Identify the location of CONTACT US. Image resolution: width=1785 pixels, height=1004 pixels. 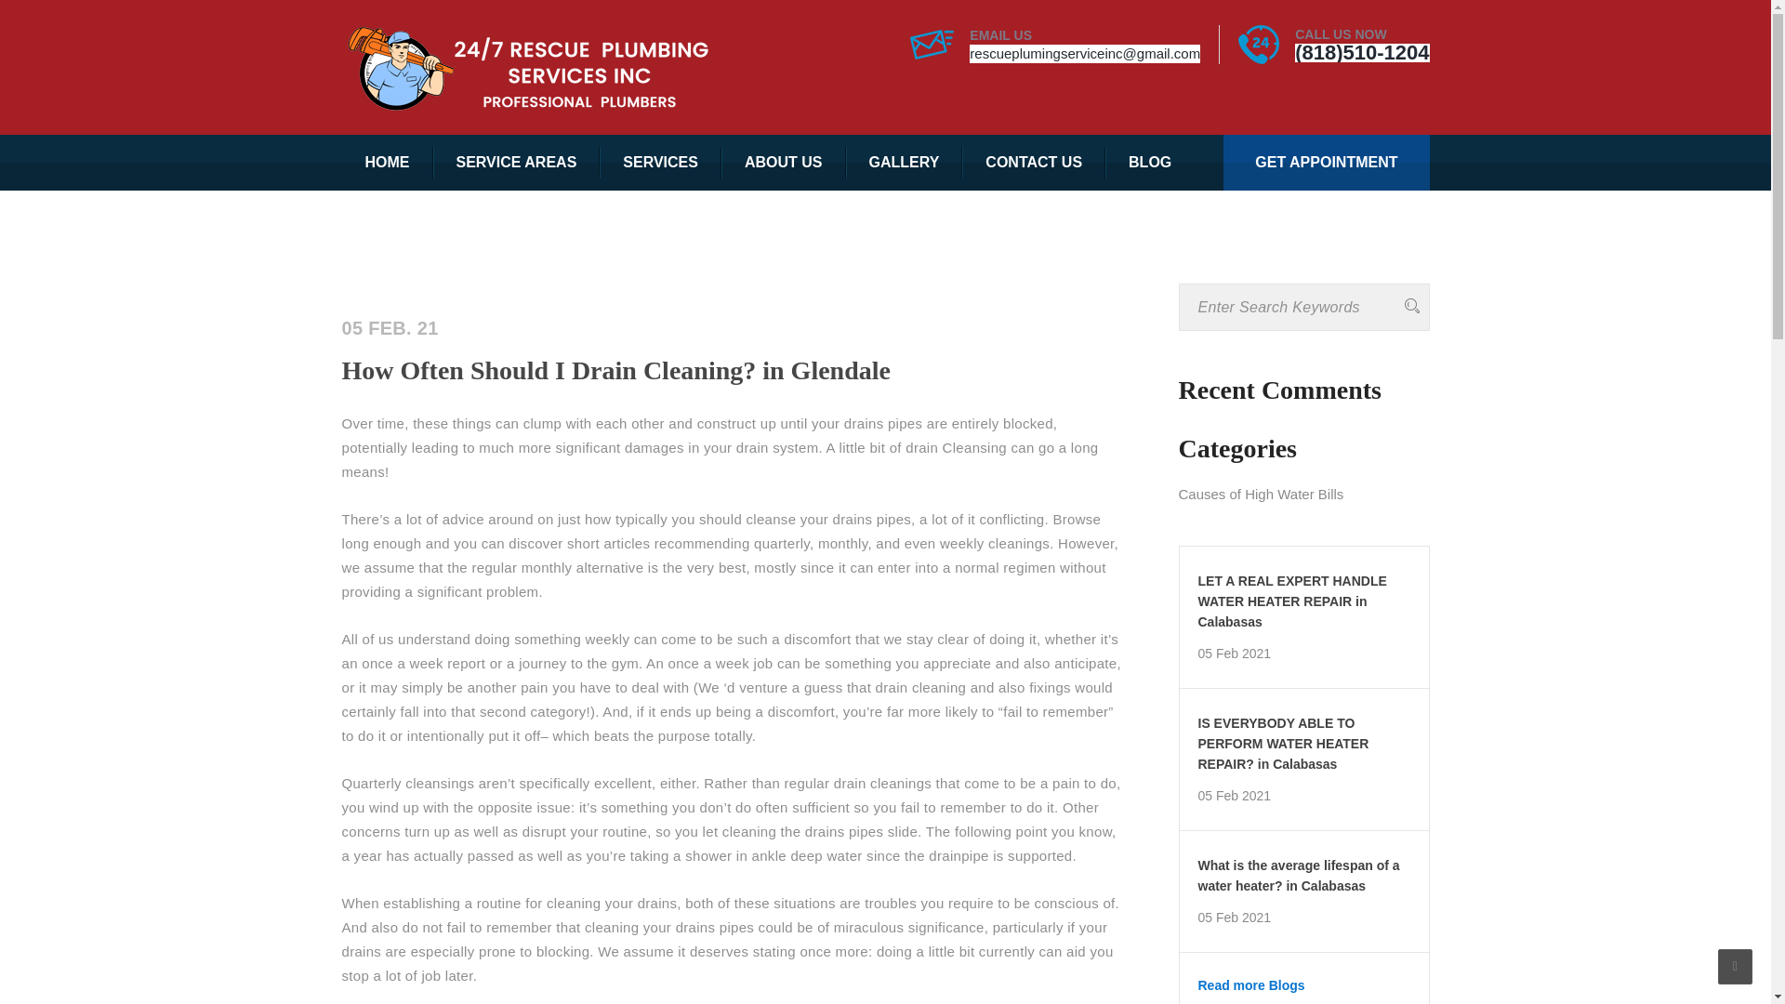
(1033, 162).